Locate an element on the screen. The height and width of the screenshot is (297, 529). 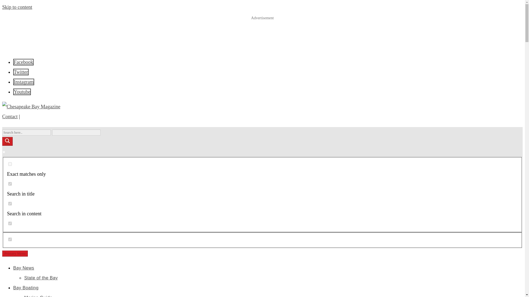
Chesapeake Bay Magazine is located at coordinates (34, 120).